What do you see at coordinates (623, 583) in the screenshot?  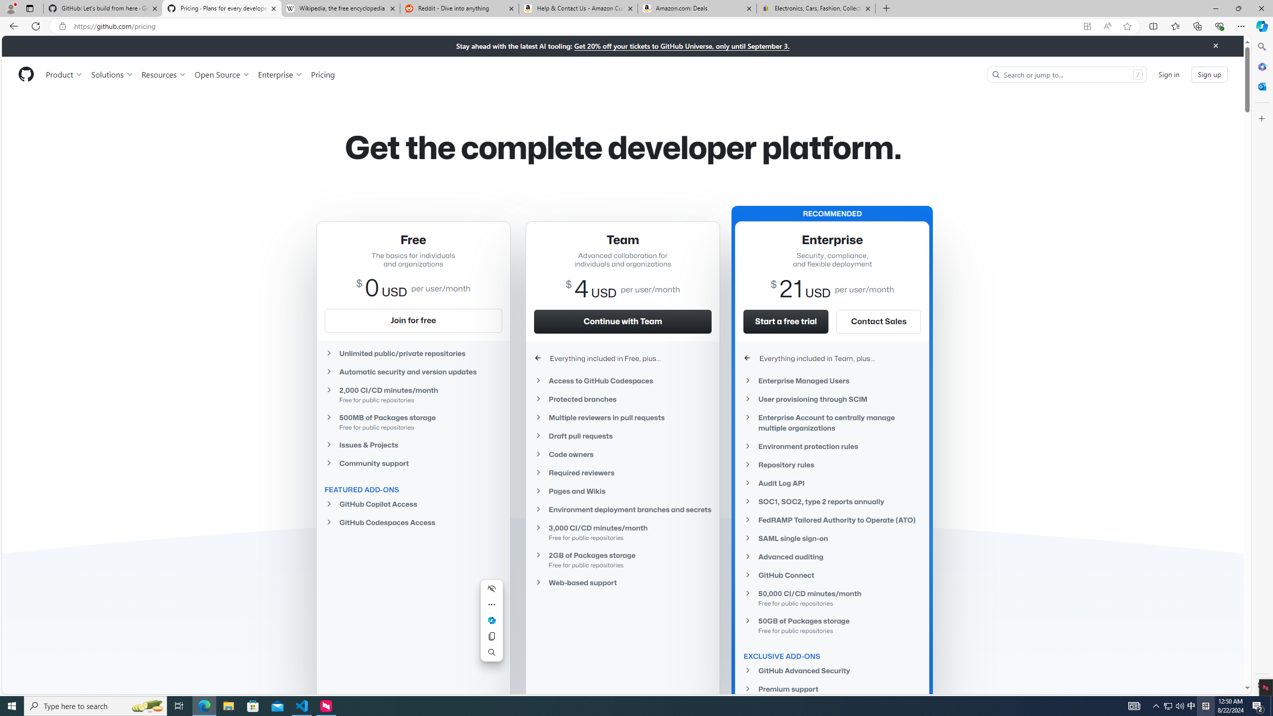 I see `Web-based support` at bounding box center [623, 583].